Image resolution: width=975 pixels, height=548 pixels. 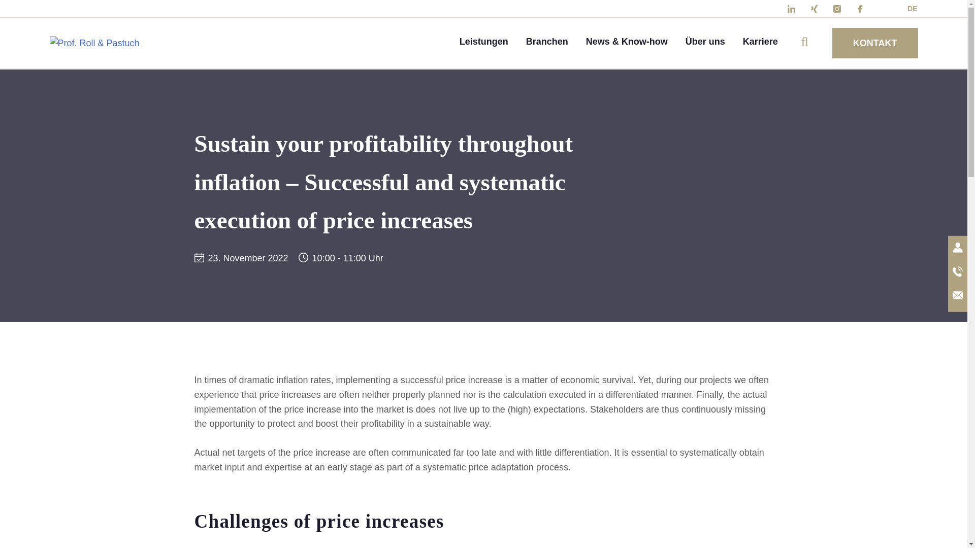 What do you see at coordinates (547, 42) in the screenshot?
I see `Branchen` at bounding box center [547, 42].